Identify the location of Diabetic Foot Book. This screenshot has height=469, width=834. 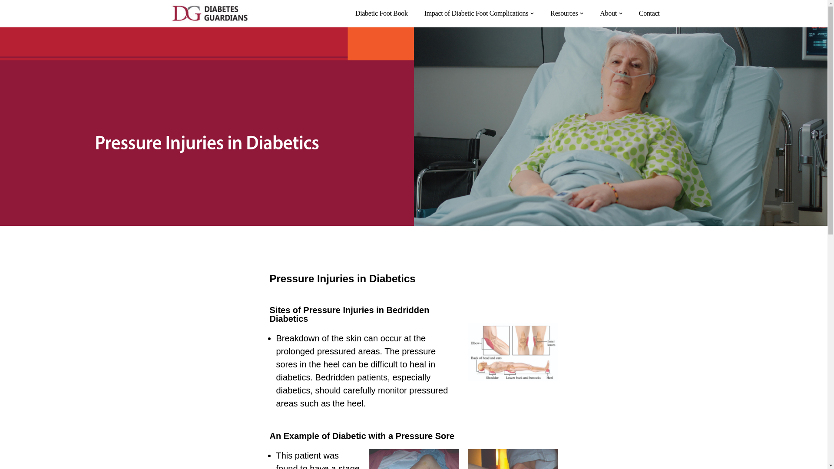
(381, 13).